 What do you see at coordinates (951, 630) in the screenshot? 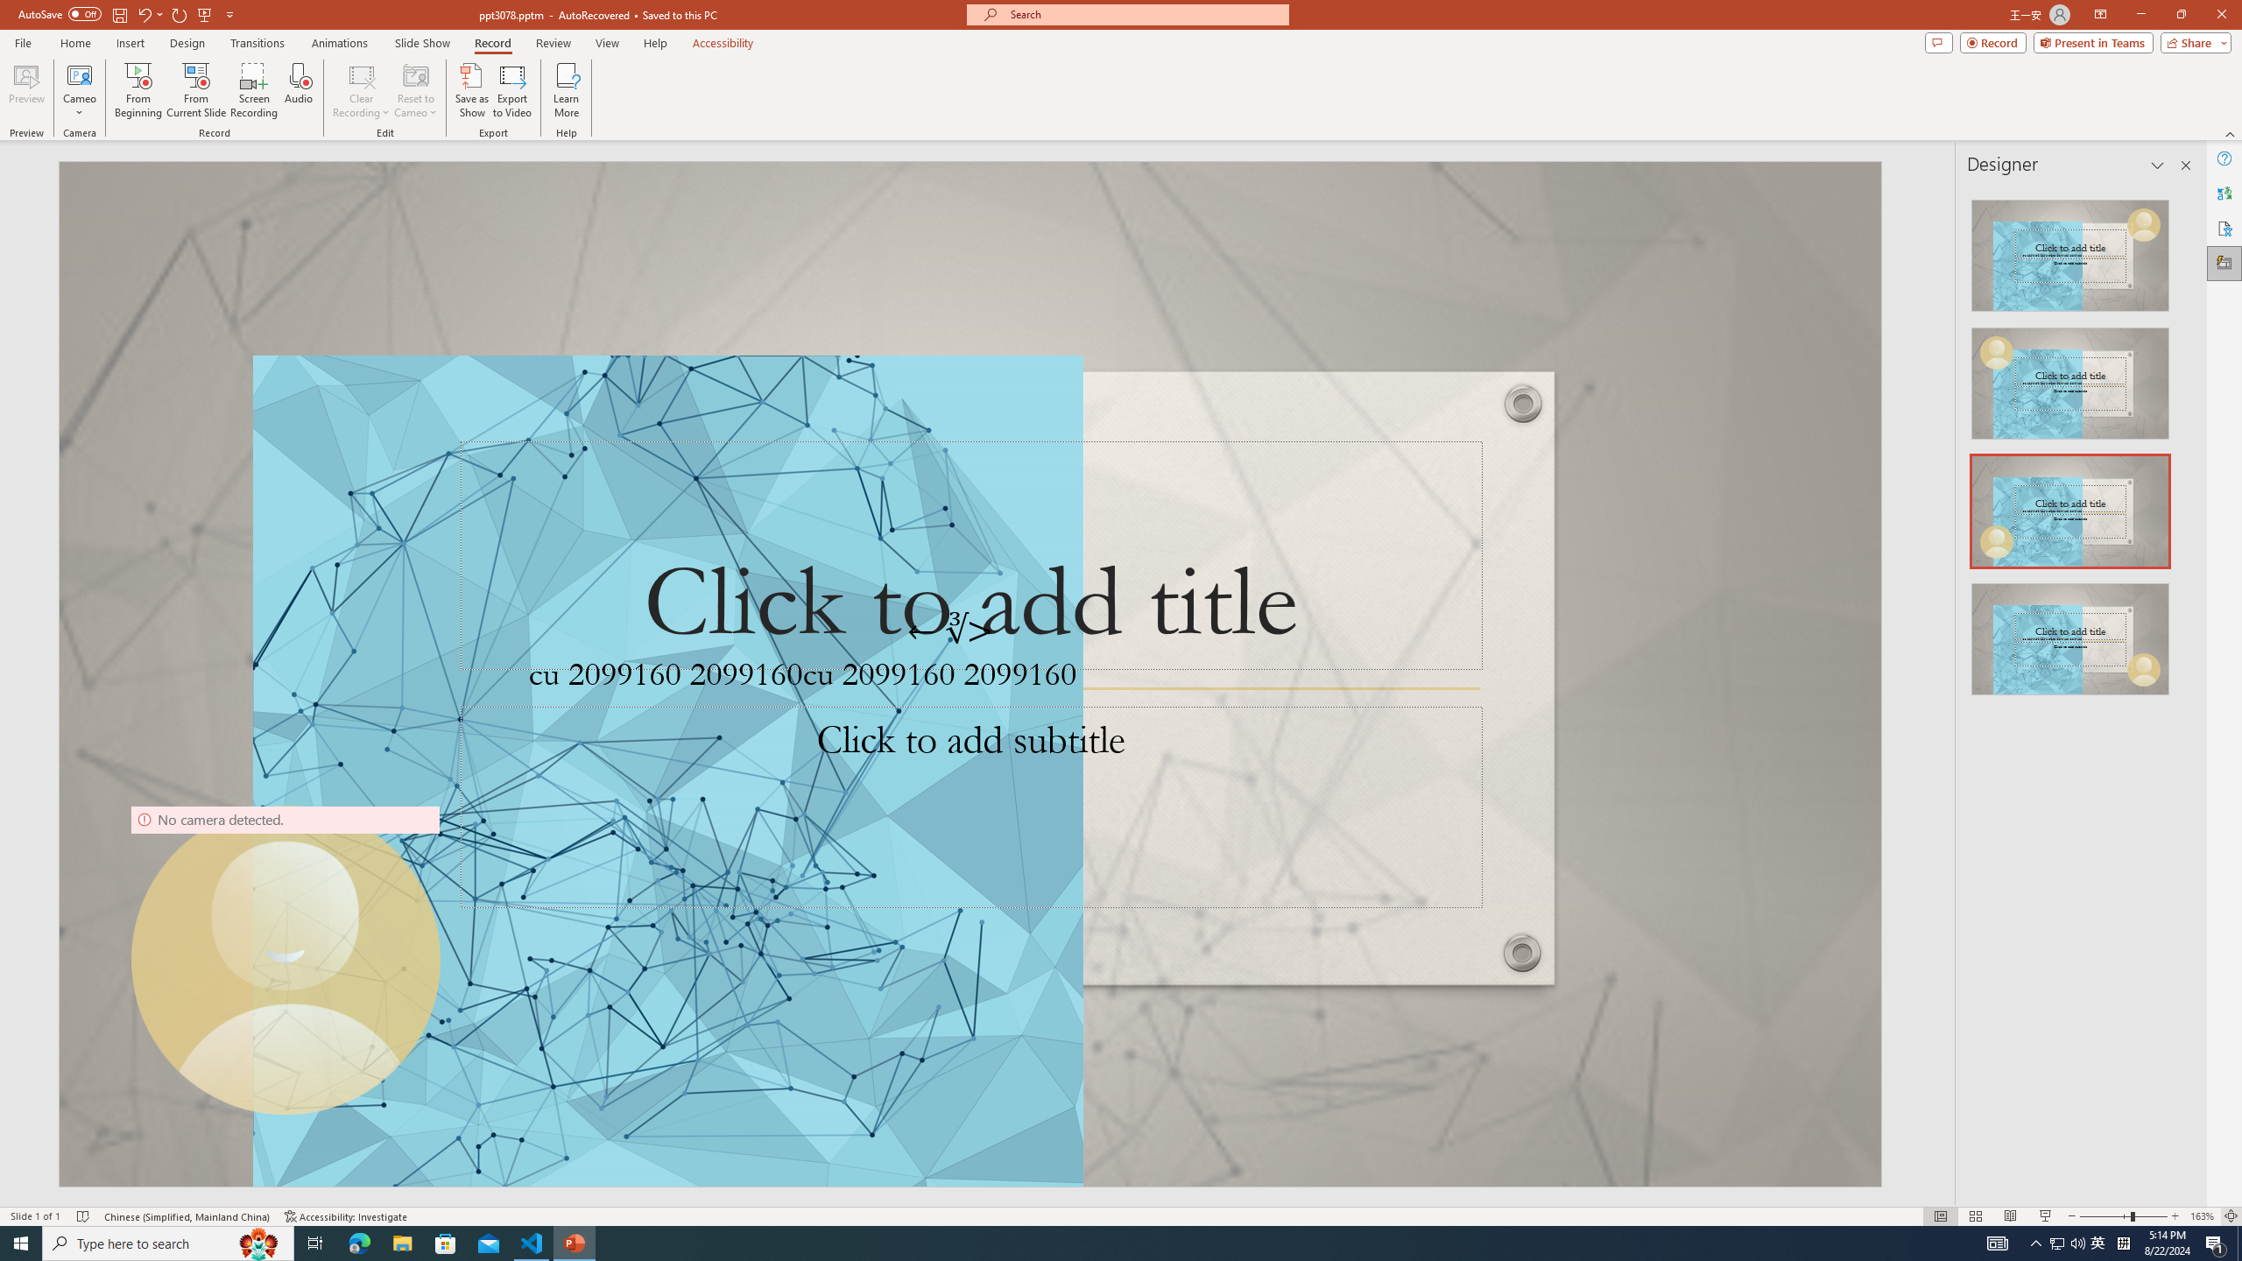
I see `TextBox 7` at bounding box center [951, 630].